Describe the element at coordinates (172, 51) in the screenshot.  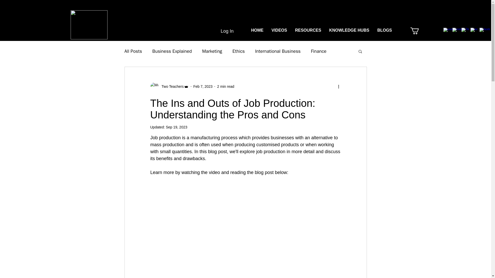
I see `Business Explained` at that location.